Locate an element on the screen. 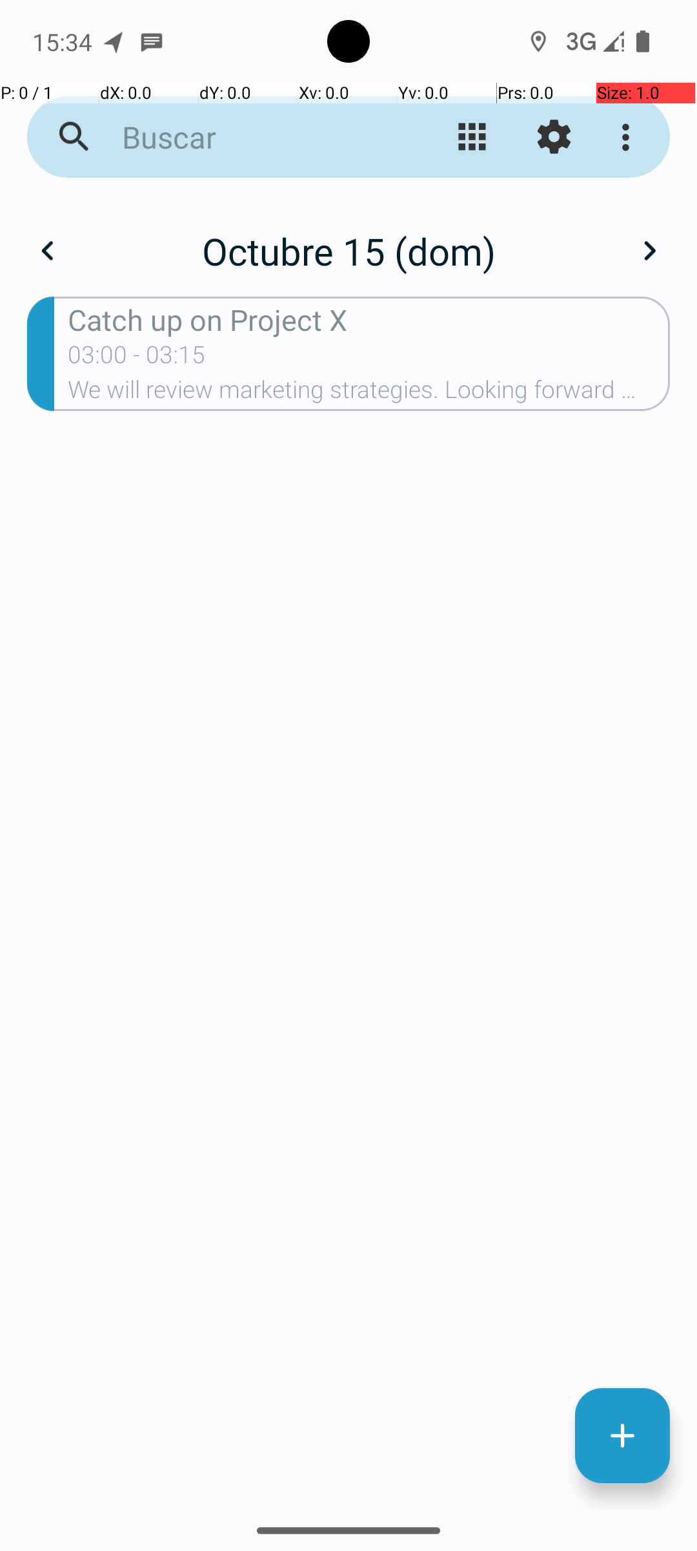  We will review marketing strategies. Looking forward to productive discussions. is located at coordinates (369, 394).